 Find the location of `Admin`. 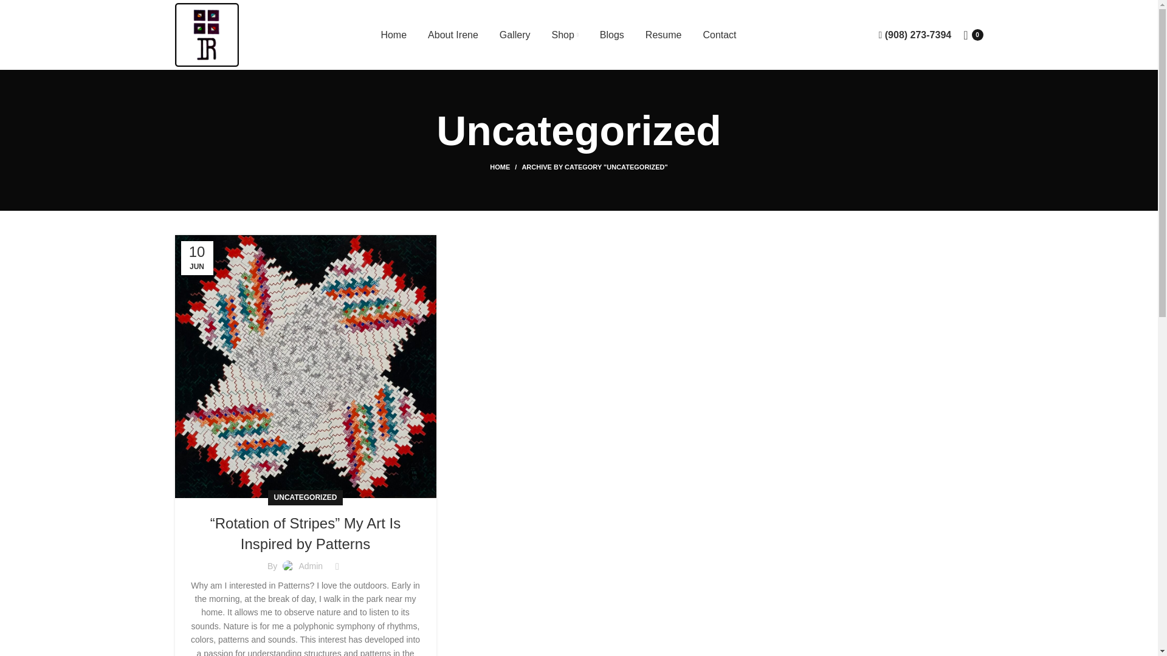

Admin is located at coordinates (311, 566).